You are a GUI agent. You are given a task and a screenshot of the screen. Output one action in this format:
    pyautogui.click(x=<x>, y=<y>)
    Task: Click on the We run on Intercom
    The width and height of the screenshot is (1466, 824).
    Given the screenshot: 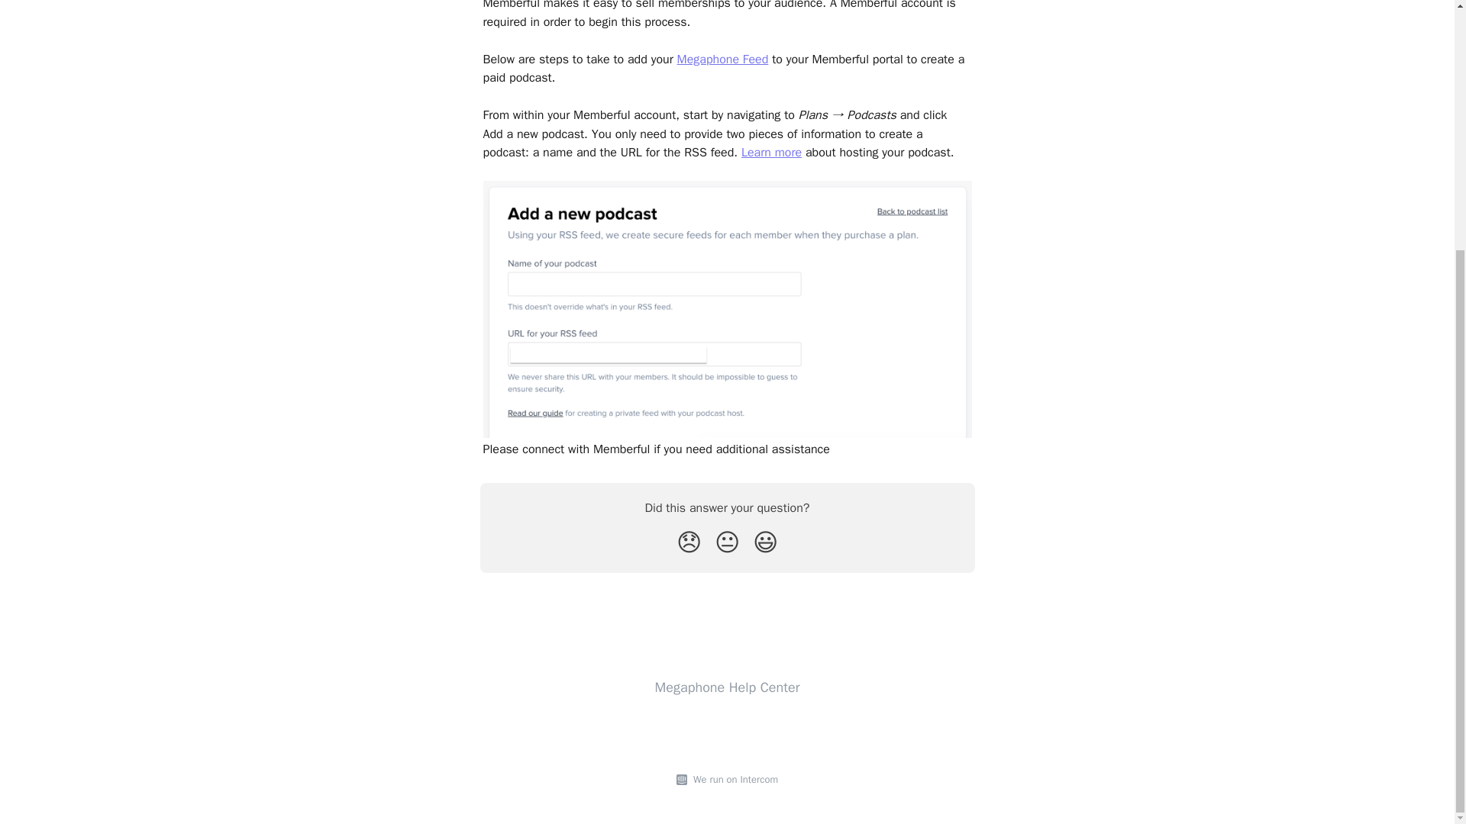 What is the action you would take?
    pyautogui.click(x=733, y=780)
    